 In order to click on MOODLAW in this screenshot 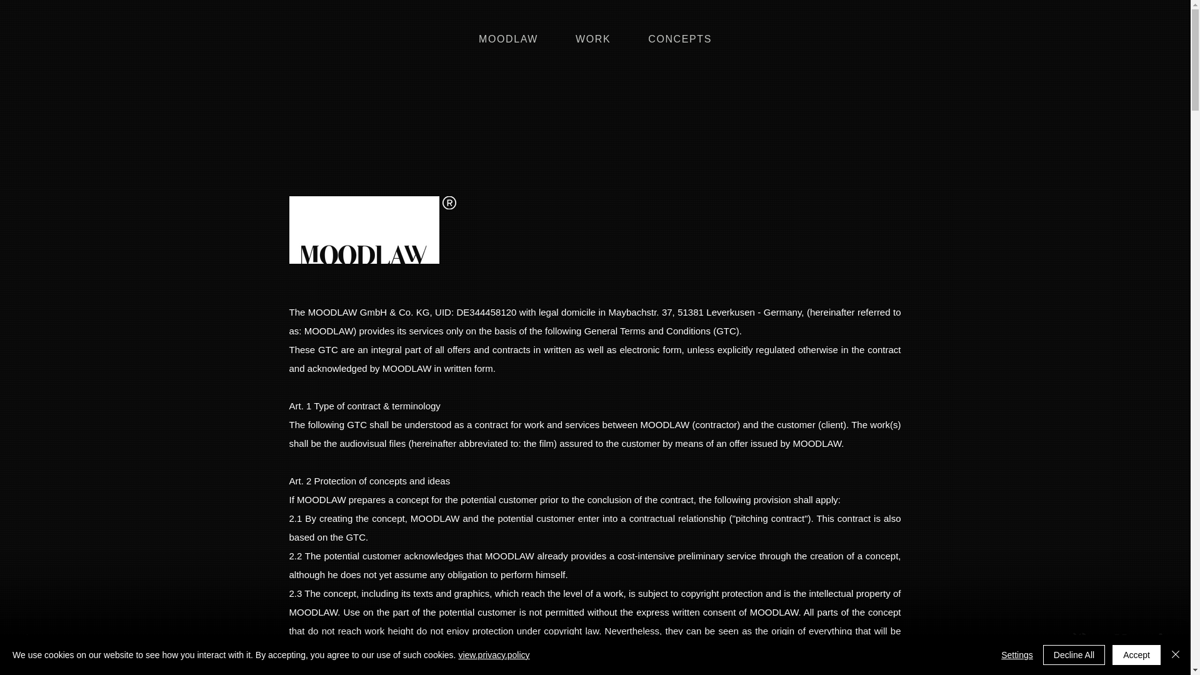, I will do `click(507, 40)`.